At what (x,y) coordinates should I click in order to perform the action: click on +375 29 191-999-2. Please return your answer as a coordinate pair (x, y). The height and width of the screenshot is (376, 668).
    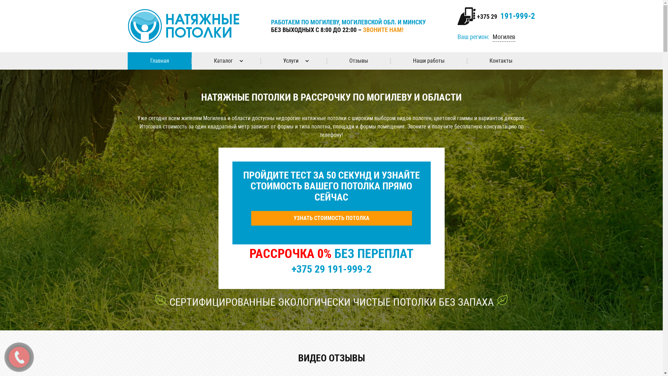
    Looking at the image, I should click on (505, 17).